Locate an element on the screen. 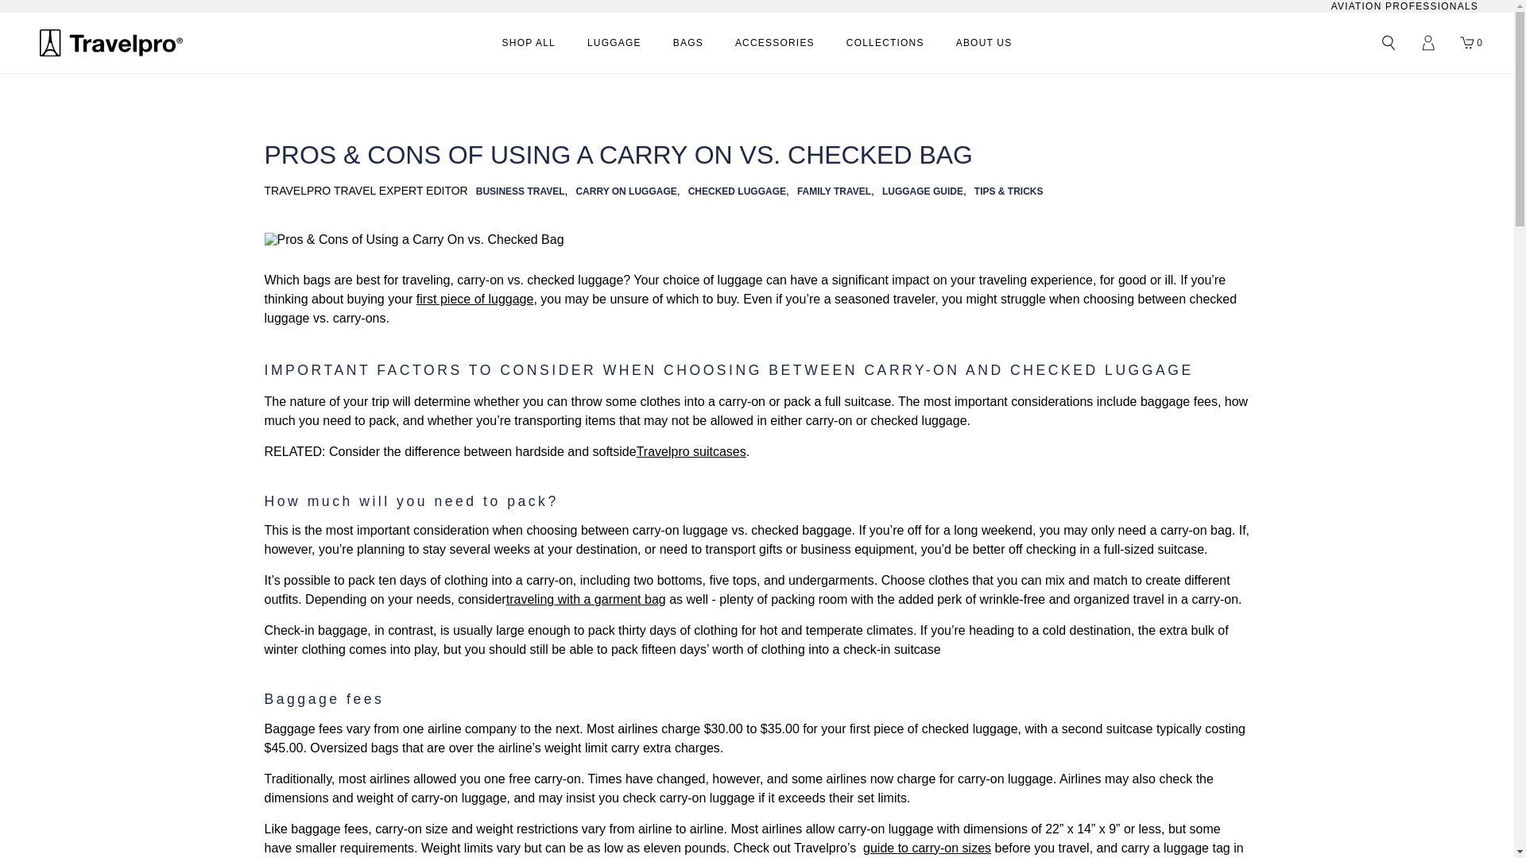  SHOP ALL is located at coordinates (528, 43).